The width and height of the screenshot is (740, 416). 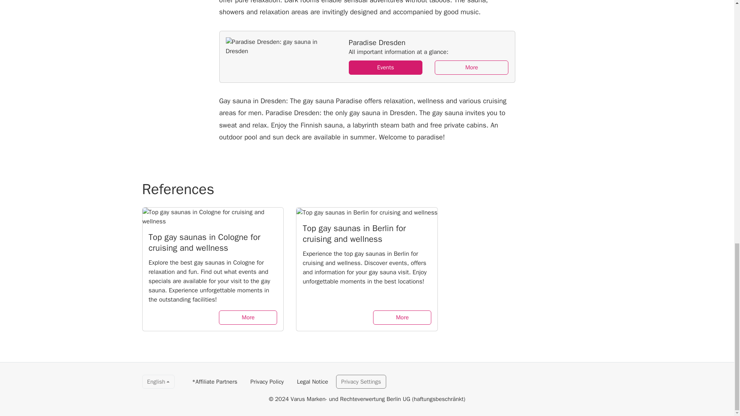 What do you see at coordinates (472, 67) in the screenshot?
I see `Paradise Dresden` at bounding box center [472, 67].